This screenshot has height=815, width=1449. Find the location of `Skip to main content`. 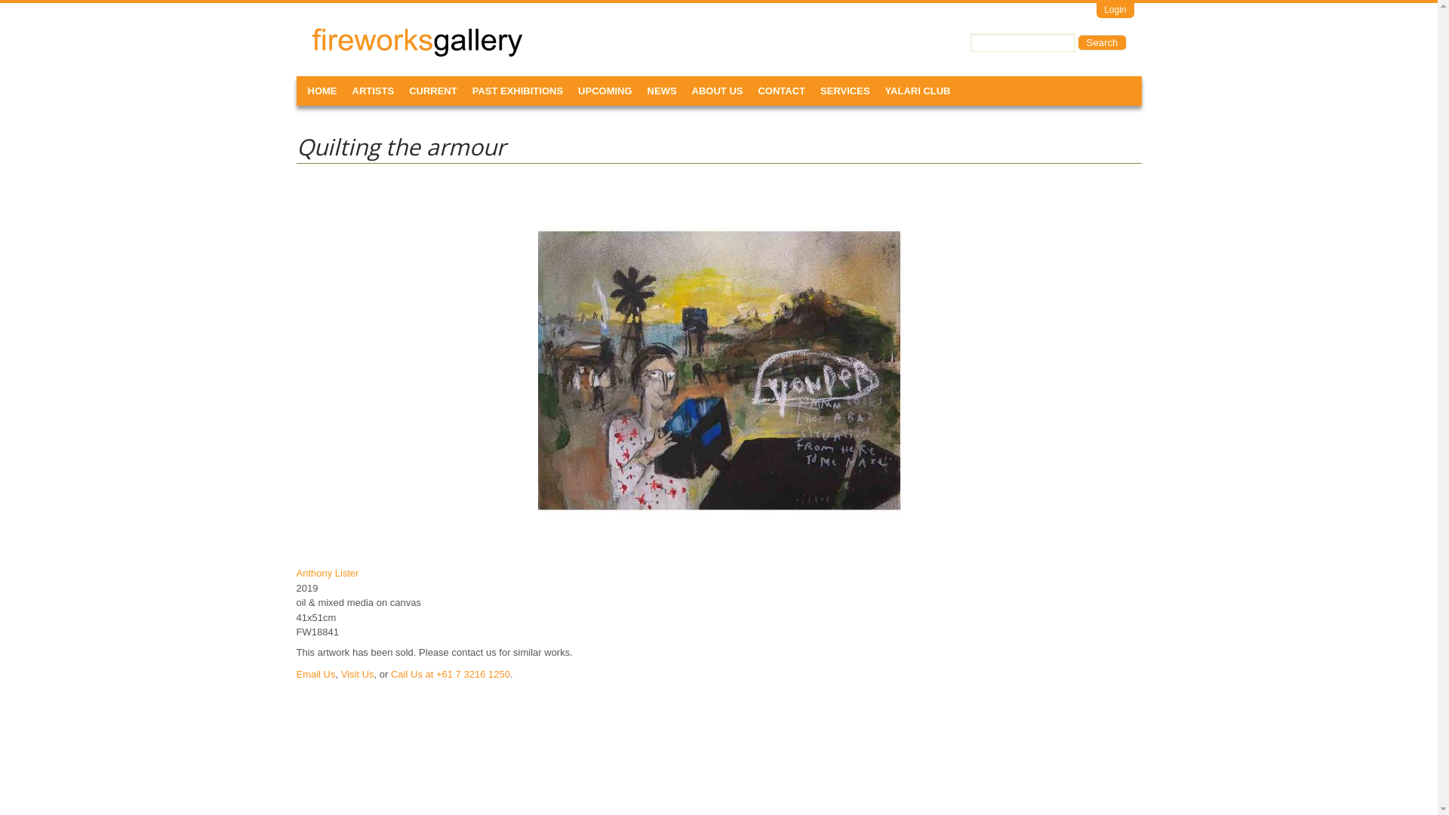

Skip to main content is located at coordinates (45, 0).